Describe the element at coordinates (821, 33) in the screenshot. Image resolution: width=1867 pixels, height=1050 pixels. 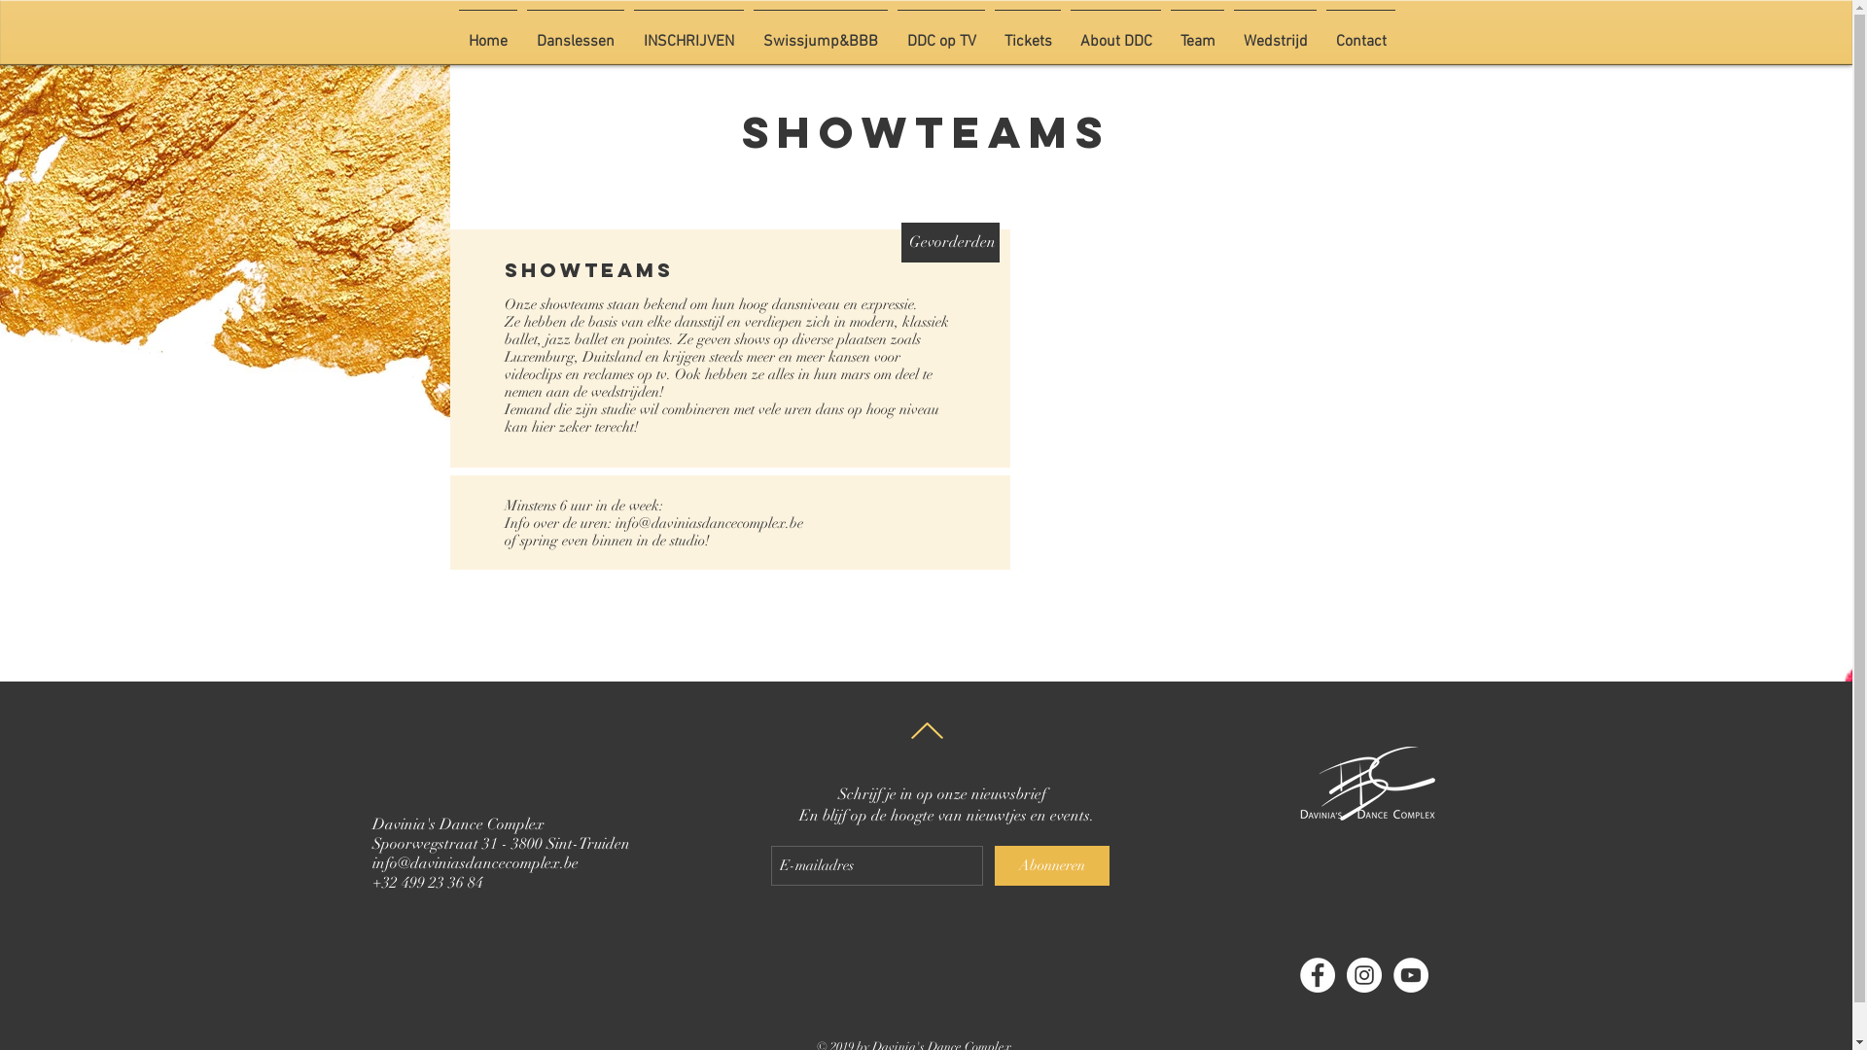
I see `Swissjump&BBB` at that location.